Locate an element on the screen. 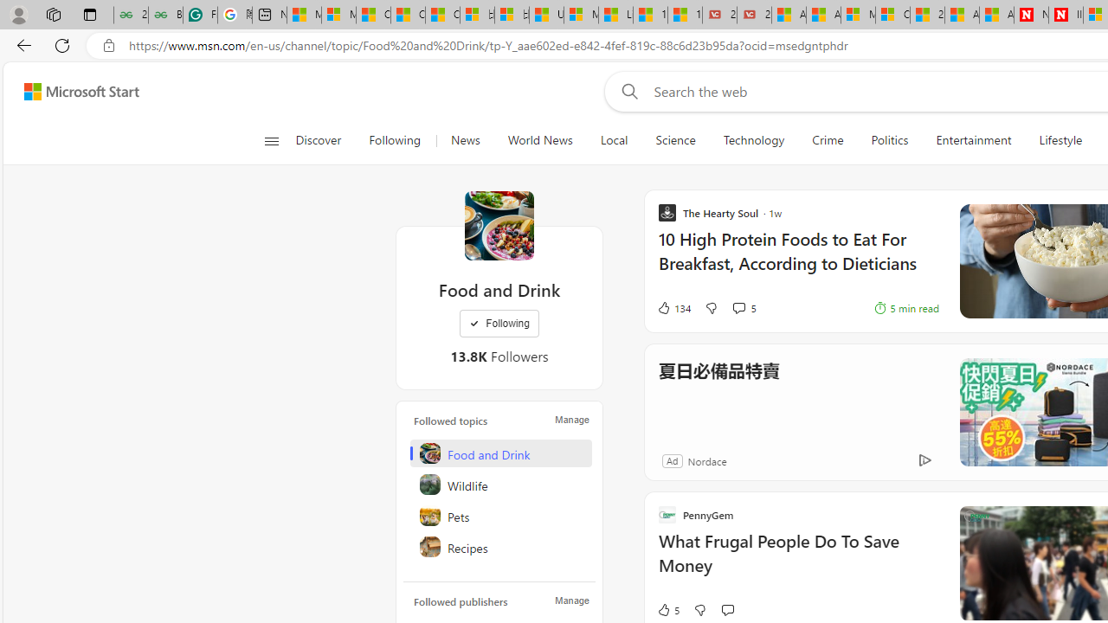  Skip to footer is located at coordinates (71, 92).